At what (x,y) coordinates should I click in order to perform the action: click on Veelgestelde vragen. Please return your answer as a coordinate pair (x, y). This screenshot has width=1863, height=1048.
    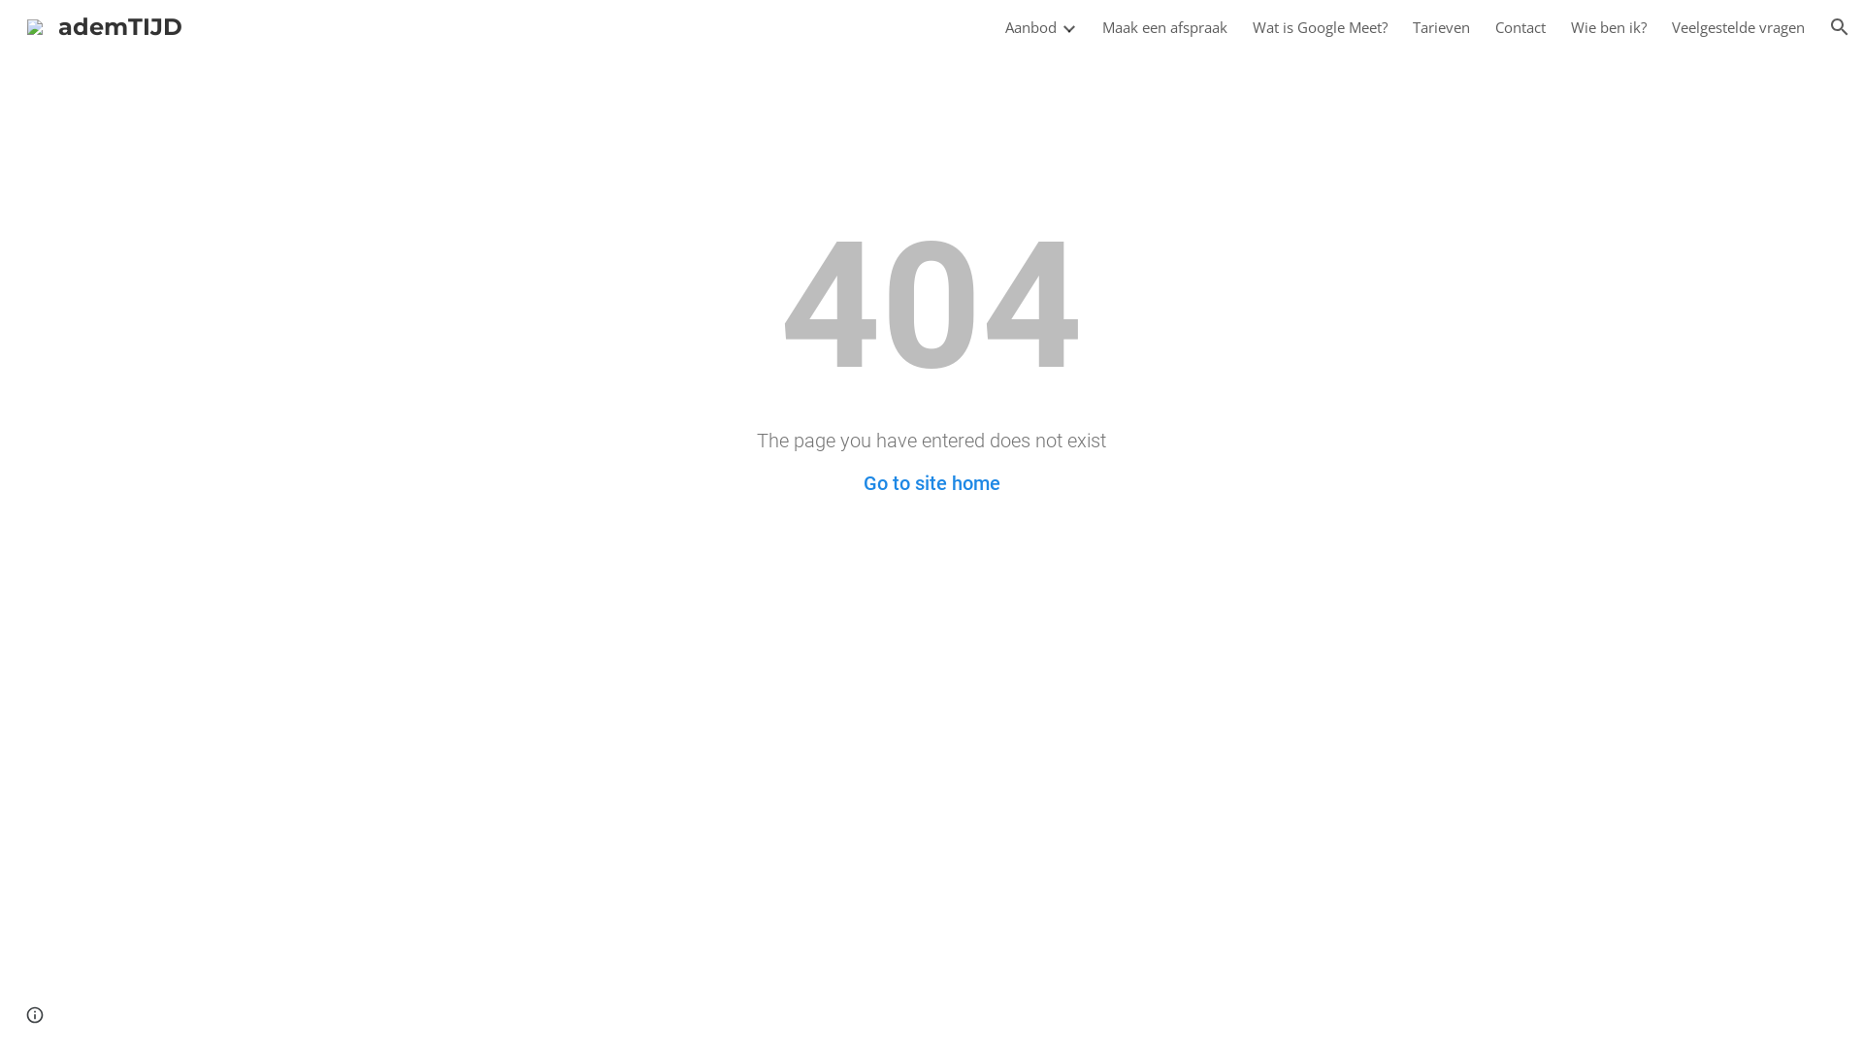
    Looking at the image, I should click on (1739, 27).